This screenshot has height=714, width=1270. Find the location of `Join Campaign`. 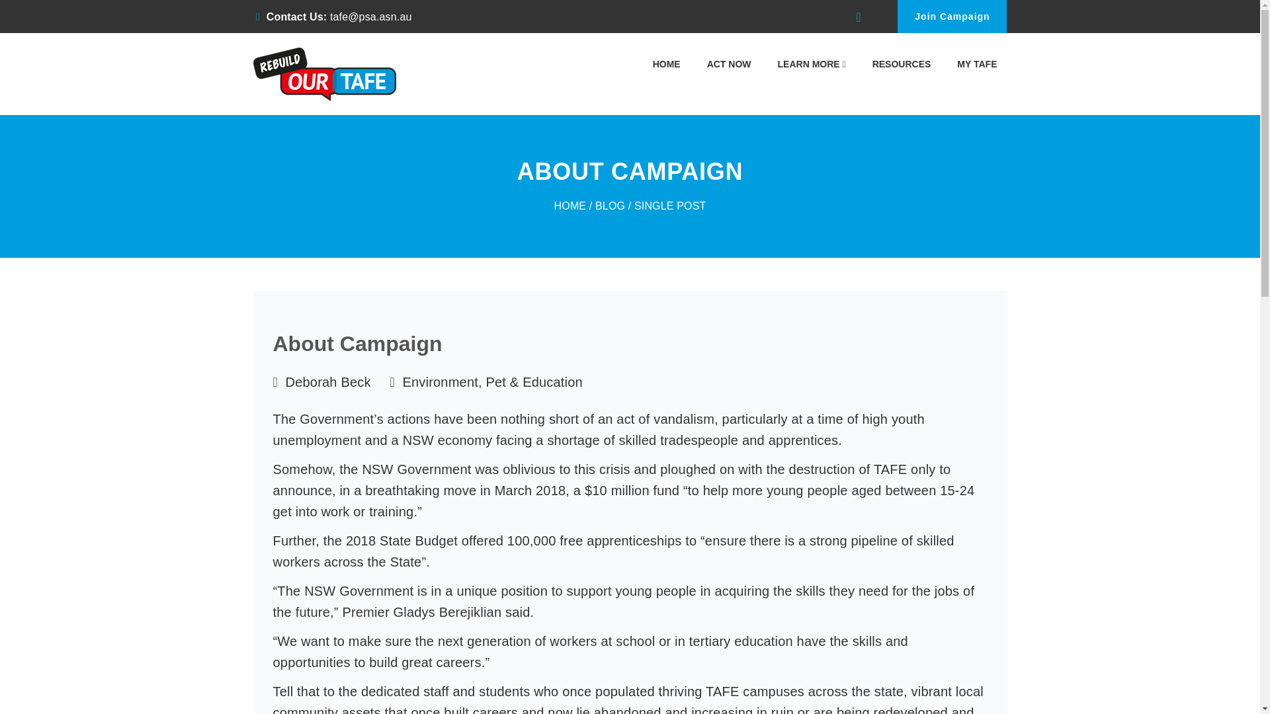

Join Campaign is located at coordinates (952, 16).